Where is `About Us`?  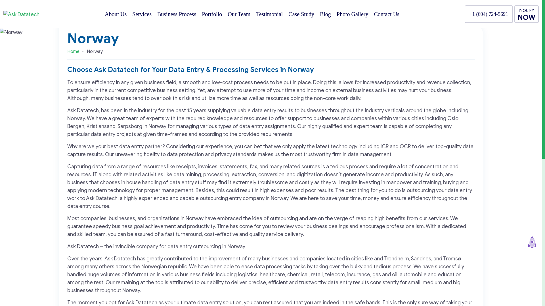
About Us is located at coordinates (116, 14).